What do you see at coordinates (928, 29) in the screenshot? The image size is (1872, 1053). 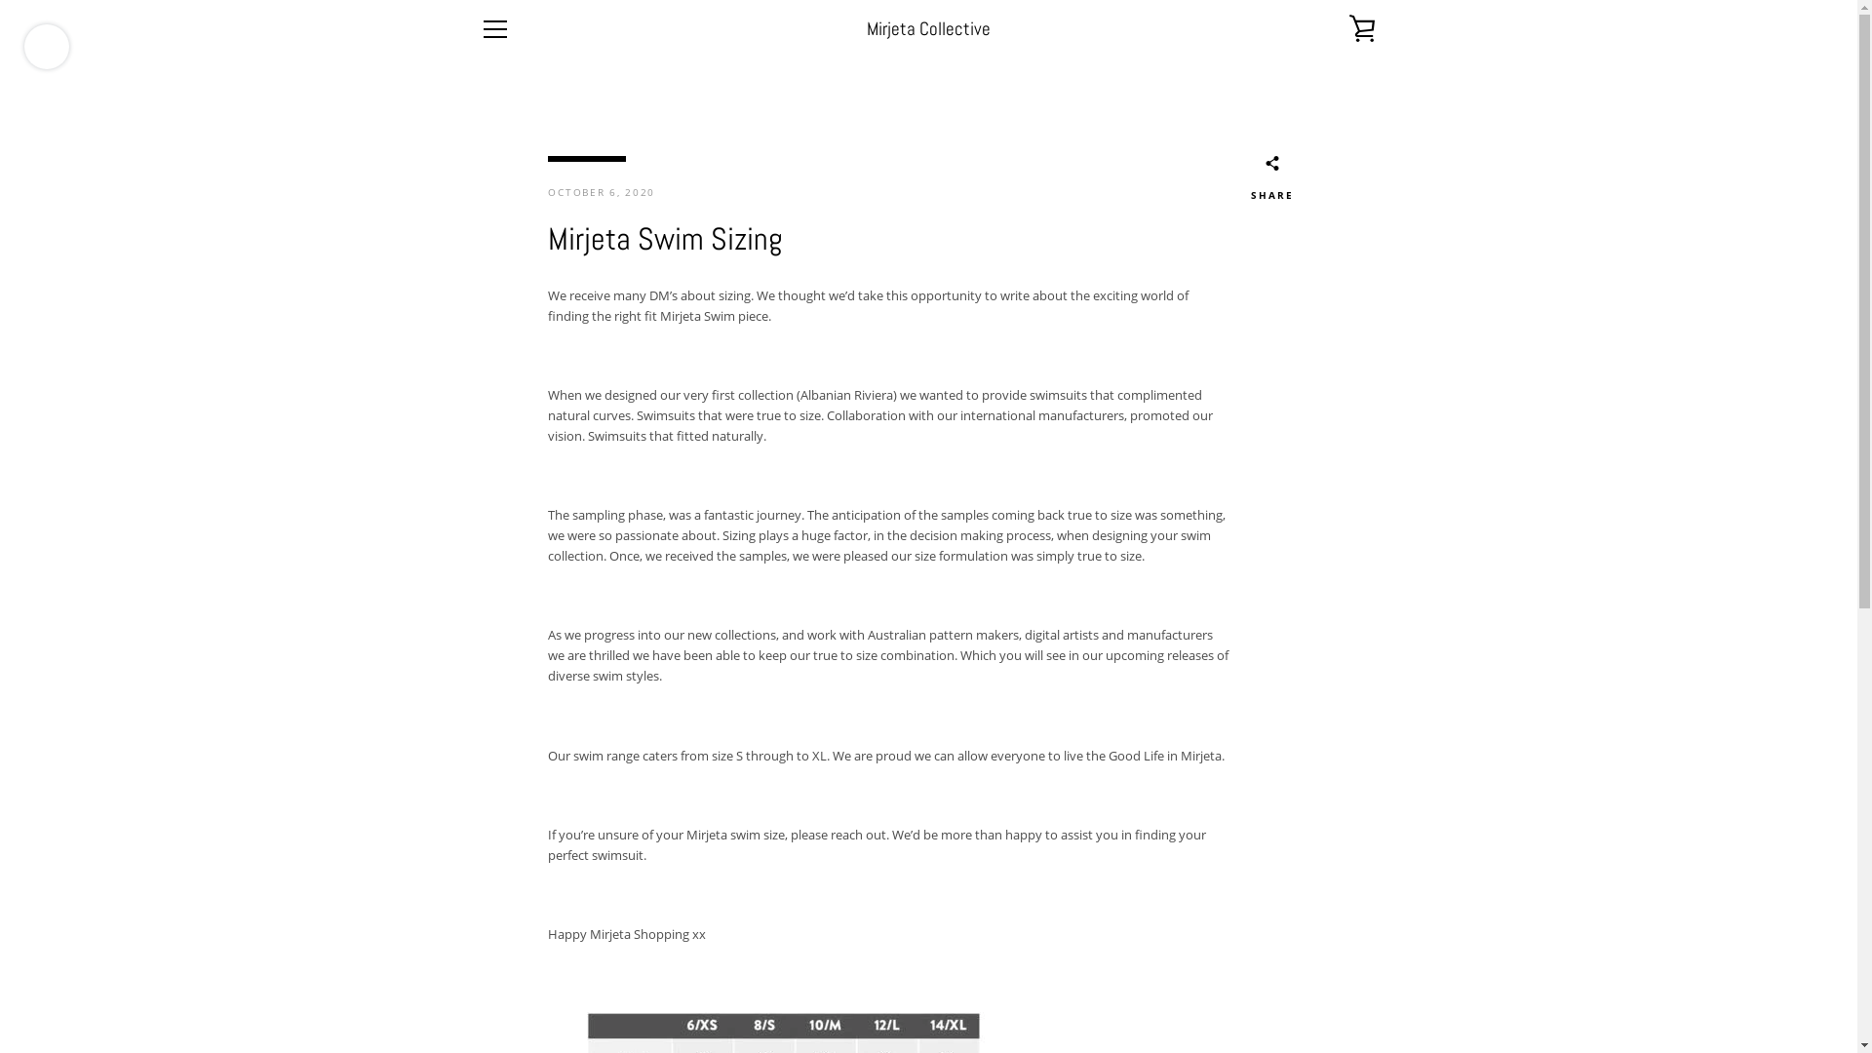 I see `Mirjeta Collective` at bounding box center [928, 29].